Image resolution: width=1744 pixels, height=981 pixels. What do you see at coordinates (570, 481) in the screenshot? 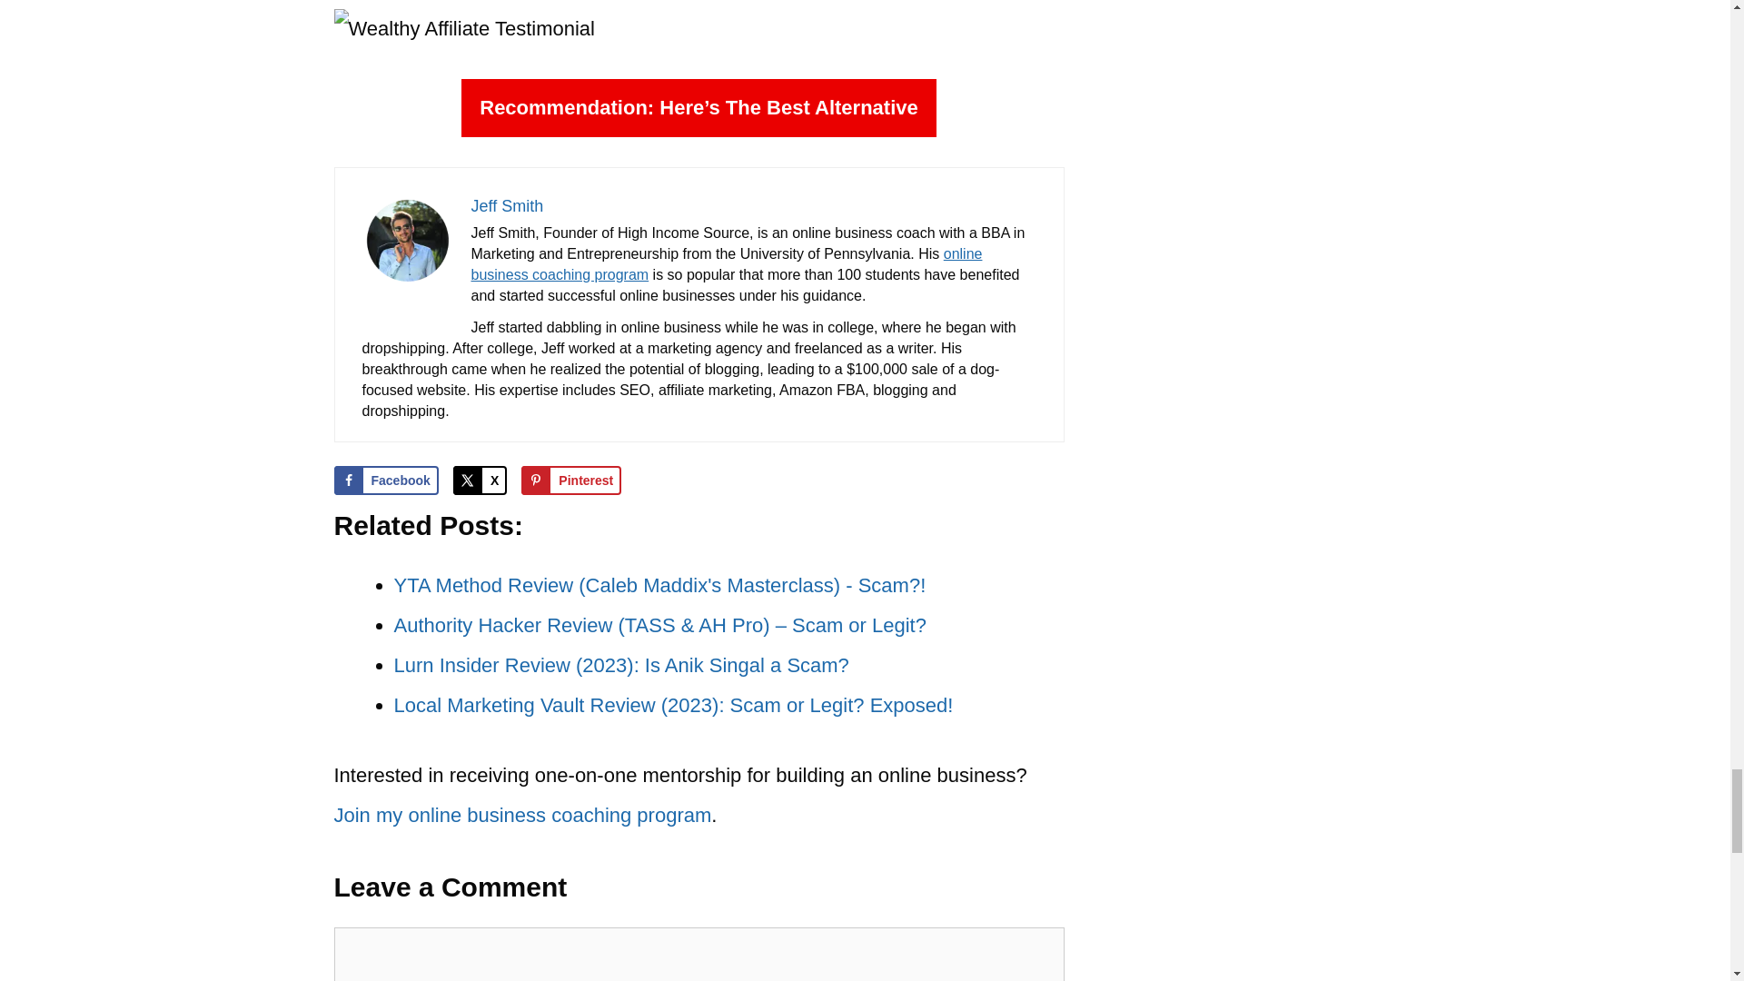
I see `Save to Pinterest` at bounding box center [570, 481].